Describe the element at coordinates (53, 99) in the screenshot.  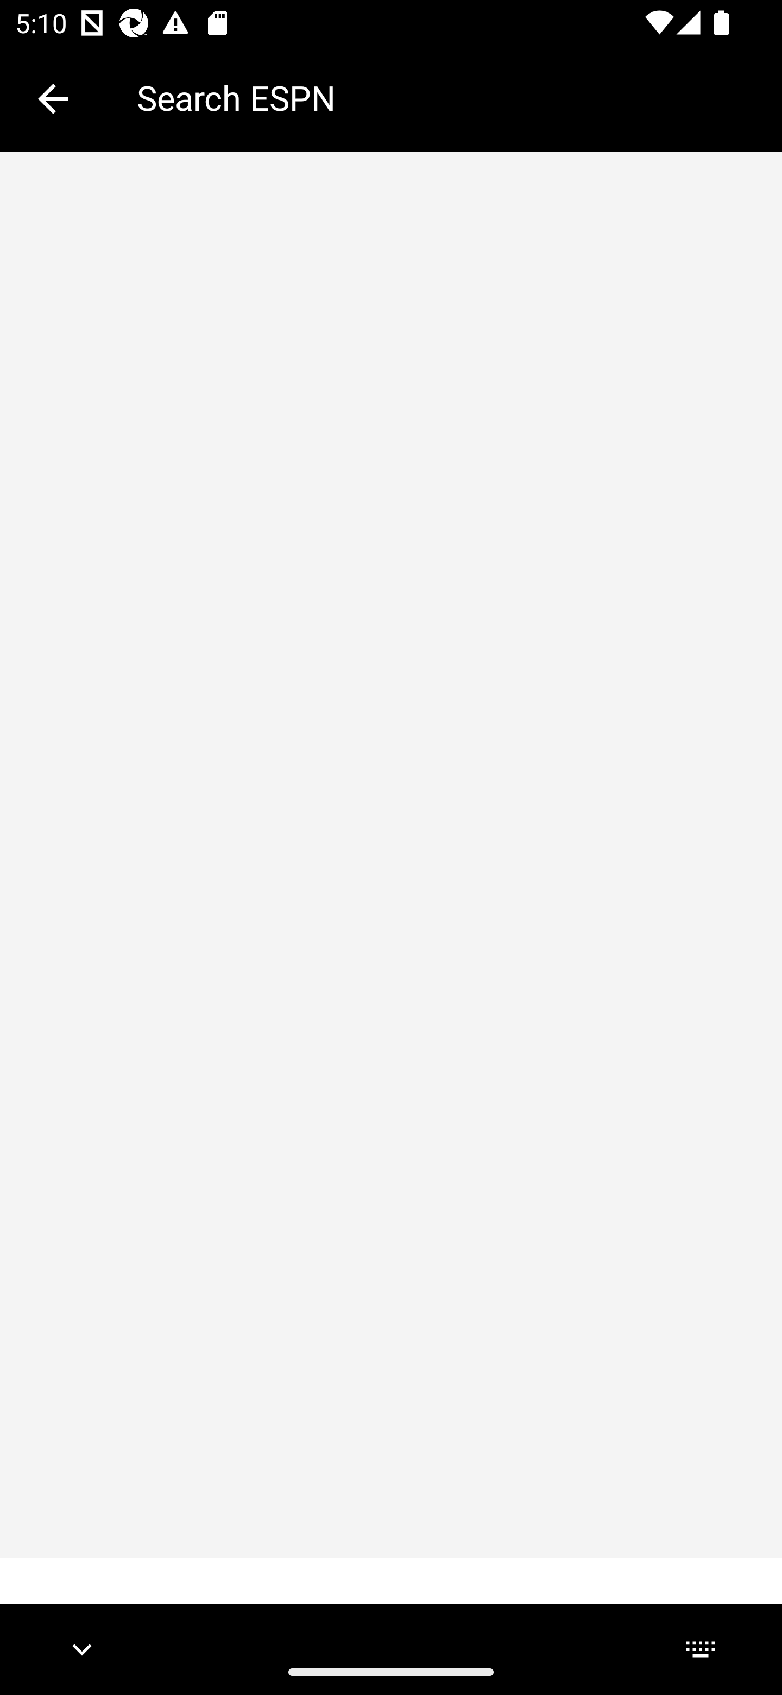
I see `Collapse` at that location.